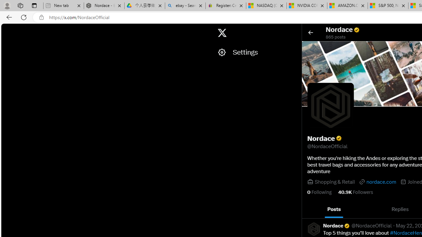 Image resolution: width=422 pixels, height=237 pixels. What do you see at coordinates (355, 192) in the screenshot?
I see `40.9K Followers` at bounding box center [355, 192].